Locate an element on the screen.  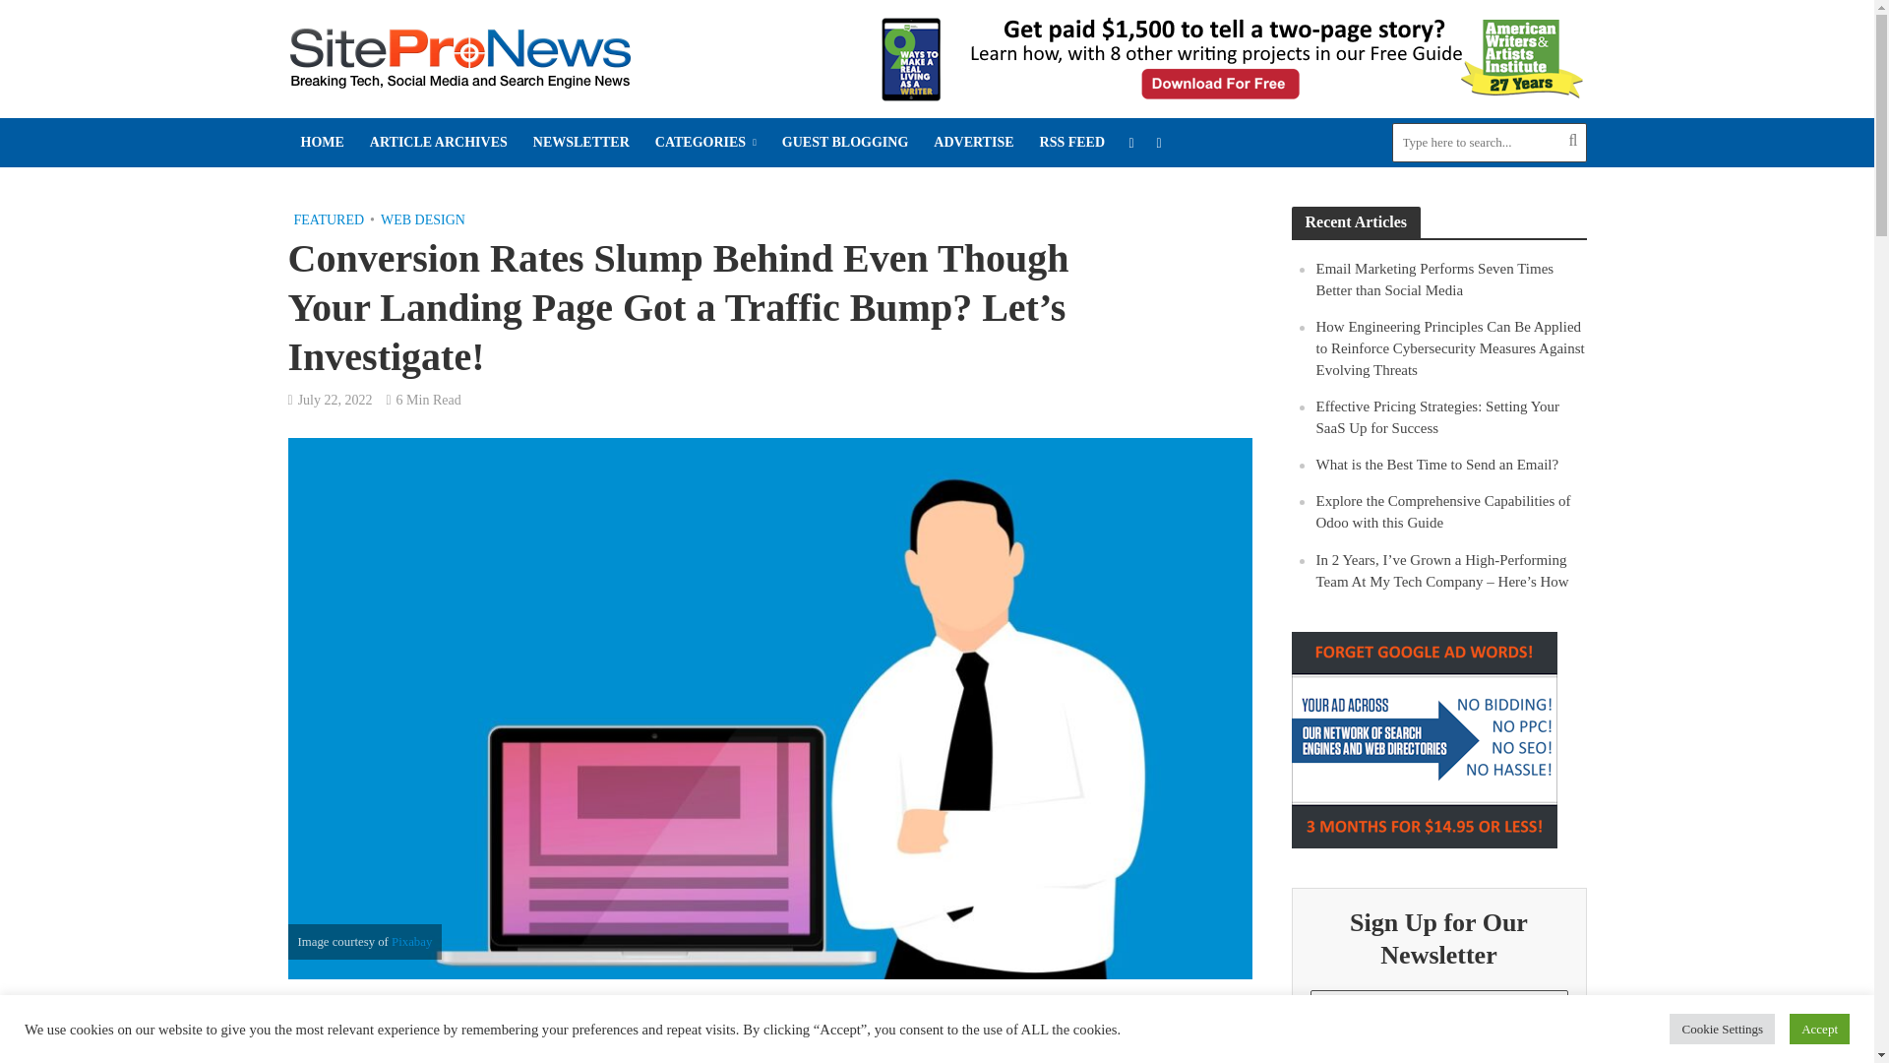
NEWSLETTER is located at coordinates (580, 142).